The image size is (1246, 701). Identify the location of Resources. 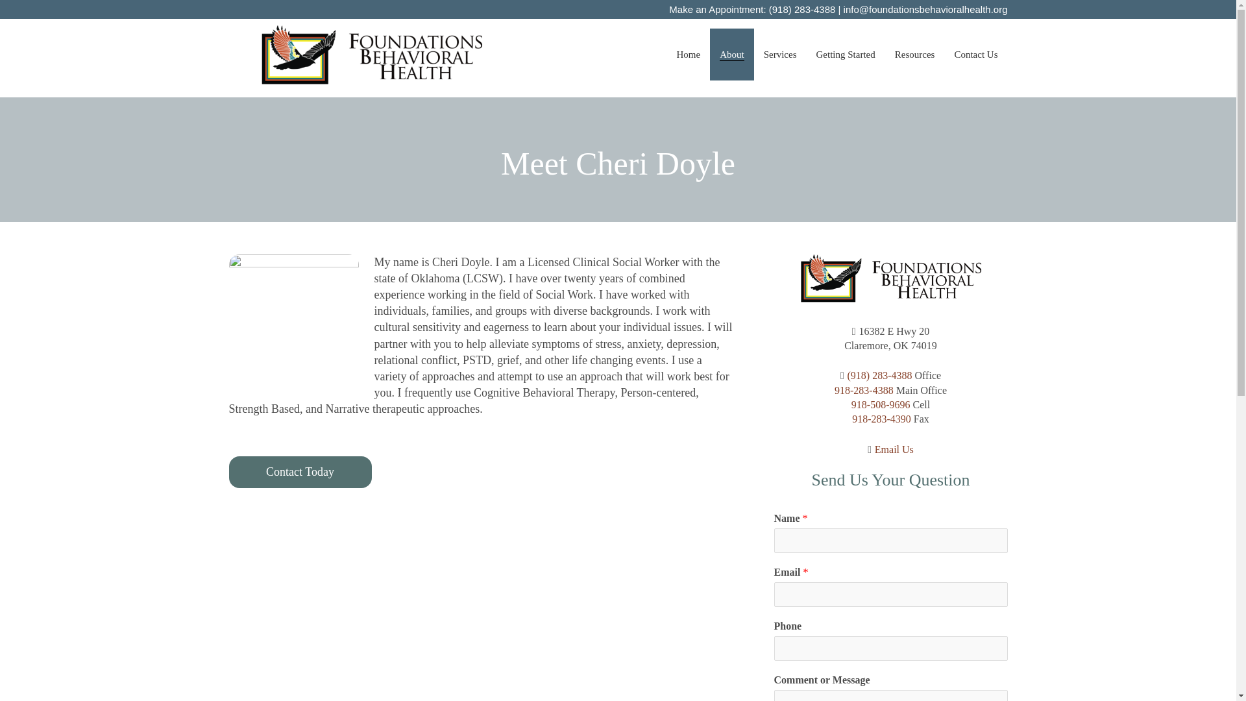
(914, 55).